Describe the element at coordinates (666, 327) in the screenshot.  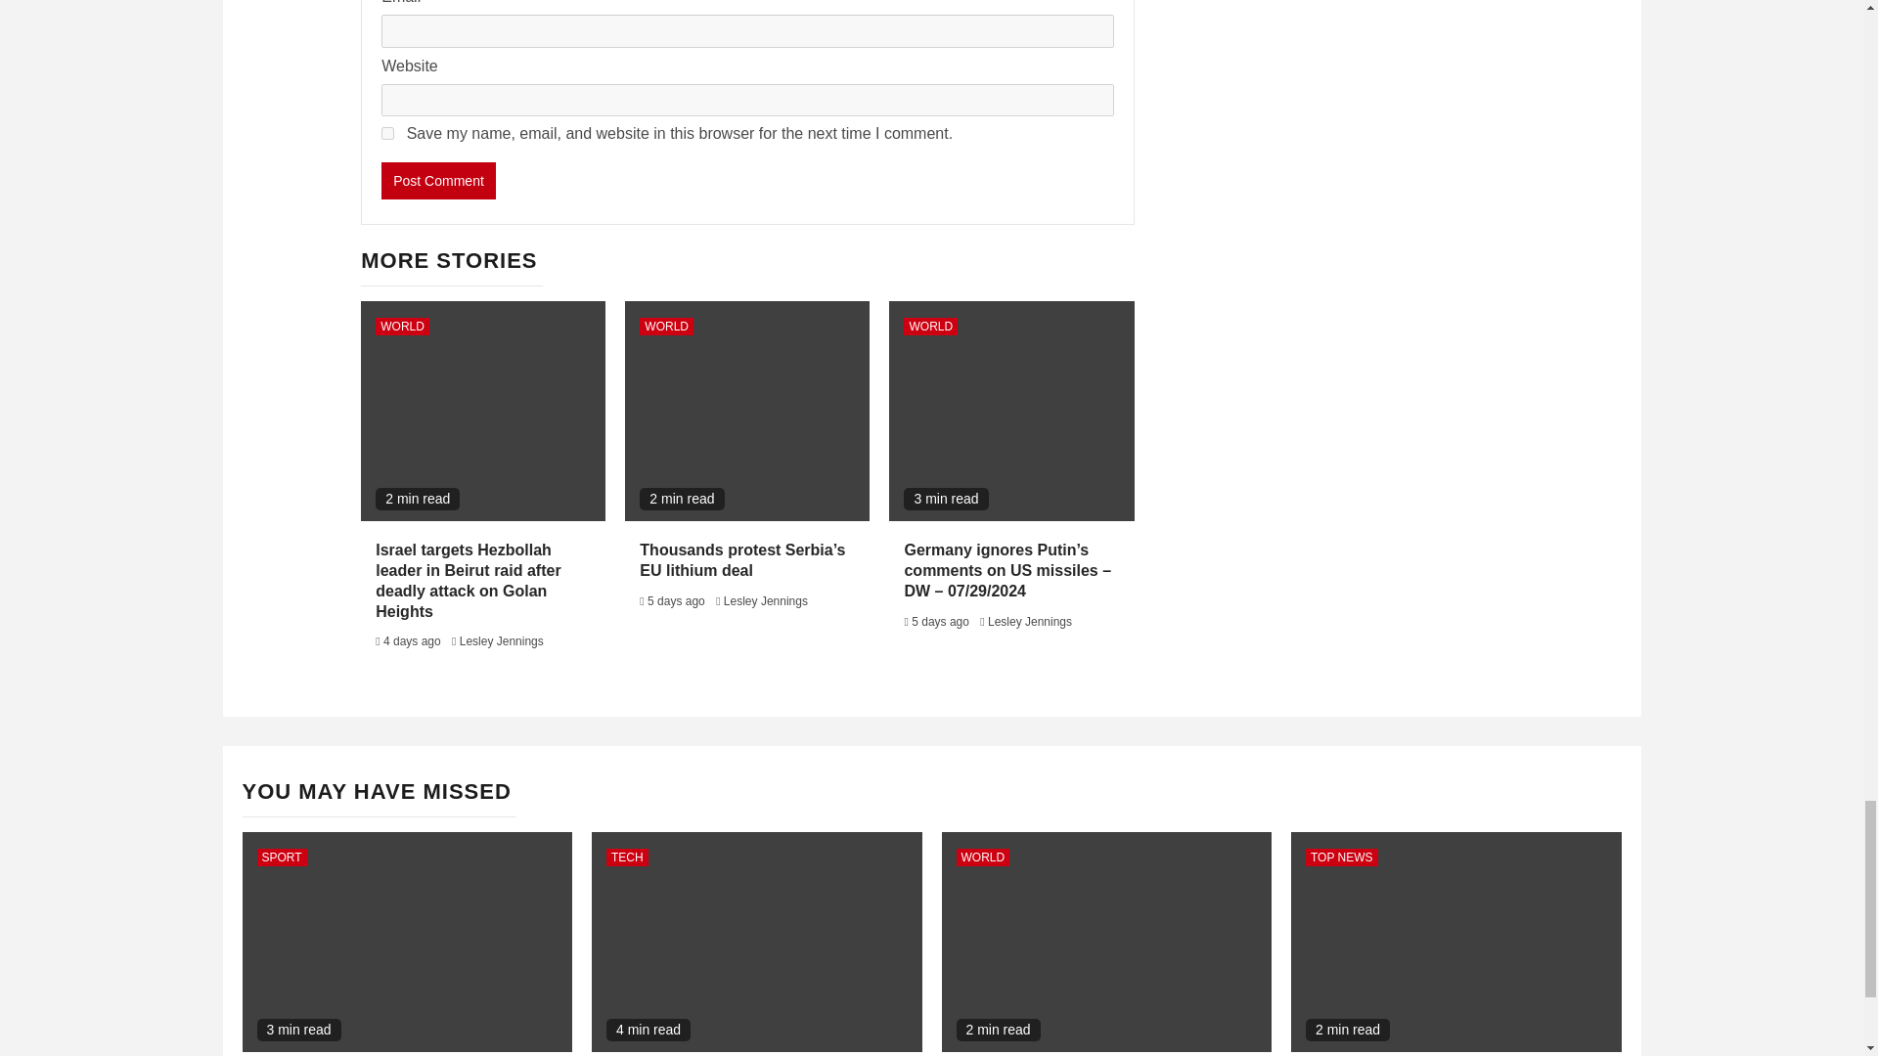
I see `WORLD` at that location.